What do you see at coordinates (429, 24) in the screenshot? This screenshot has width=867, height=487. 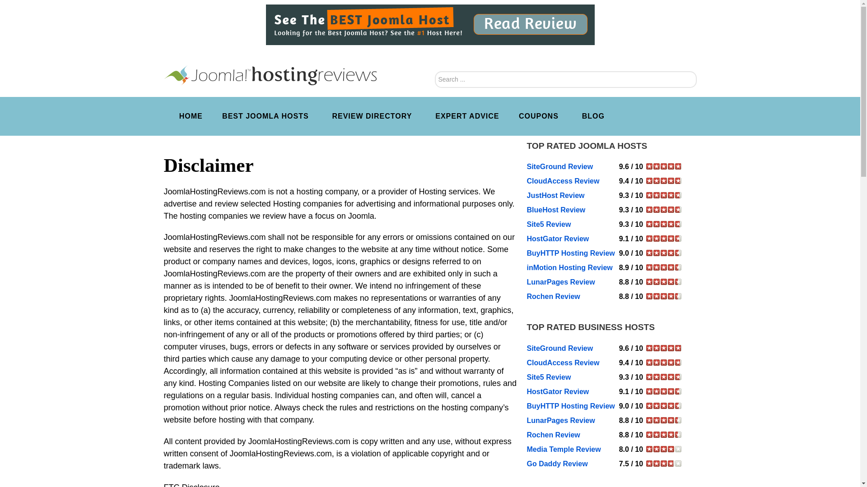 I see `Best Joomla Host` at bounding box center [429, 24].